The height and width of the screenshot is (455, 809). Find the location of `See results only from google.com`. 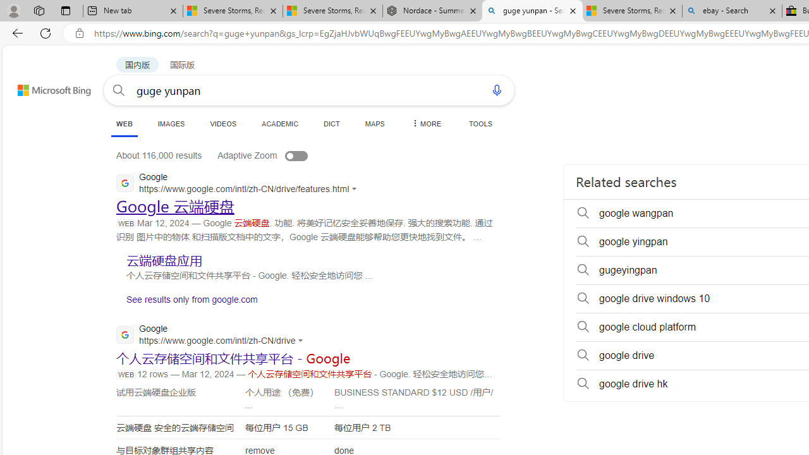

See results only from google.com is located at coordinates (187, 302).